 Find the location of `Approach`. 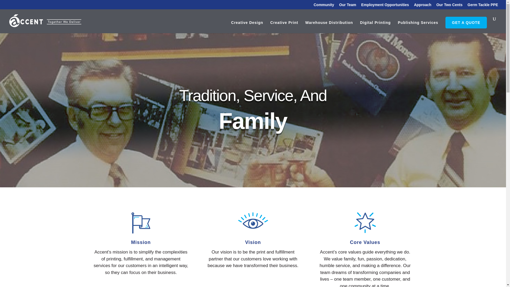

Approach is located at coordinates (422, 6).